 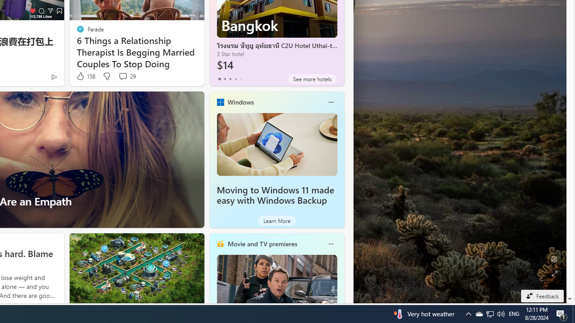 I want to click on Class: icon-img, so click(x=331, y=244).